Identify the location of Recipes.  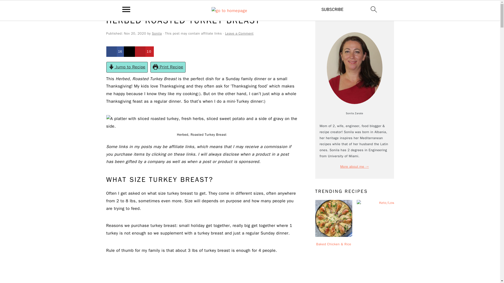
(125, 8).